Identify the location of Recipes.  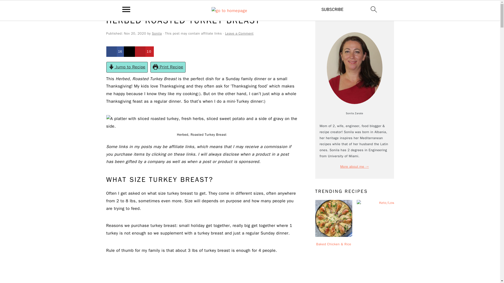
(125, 8).